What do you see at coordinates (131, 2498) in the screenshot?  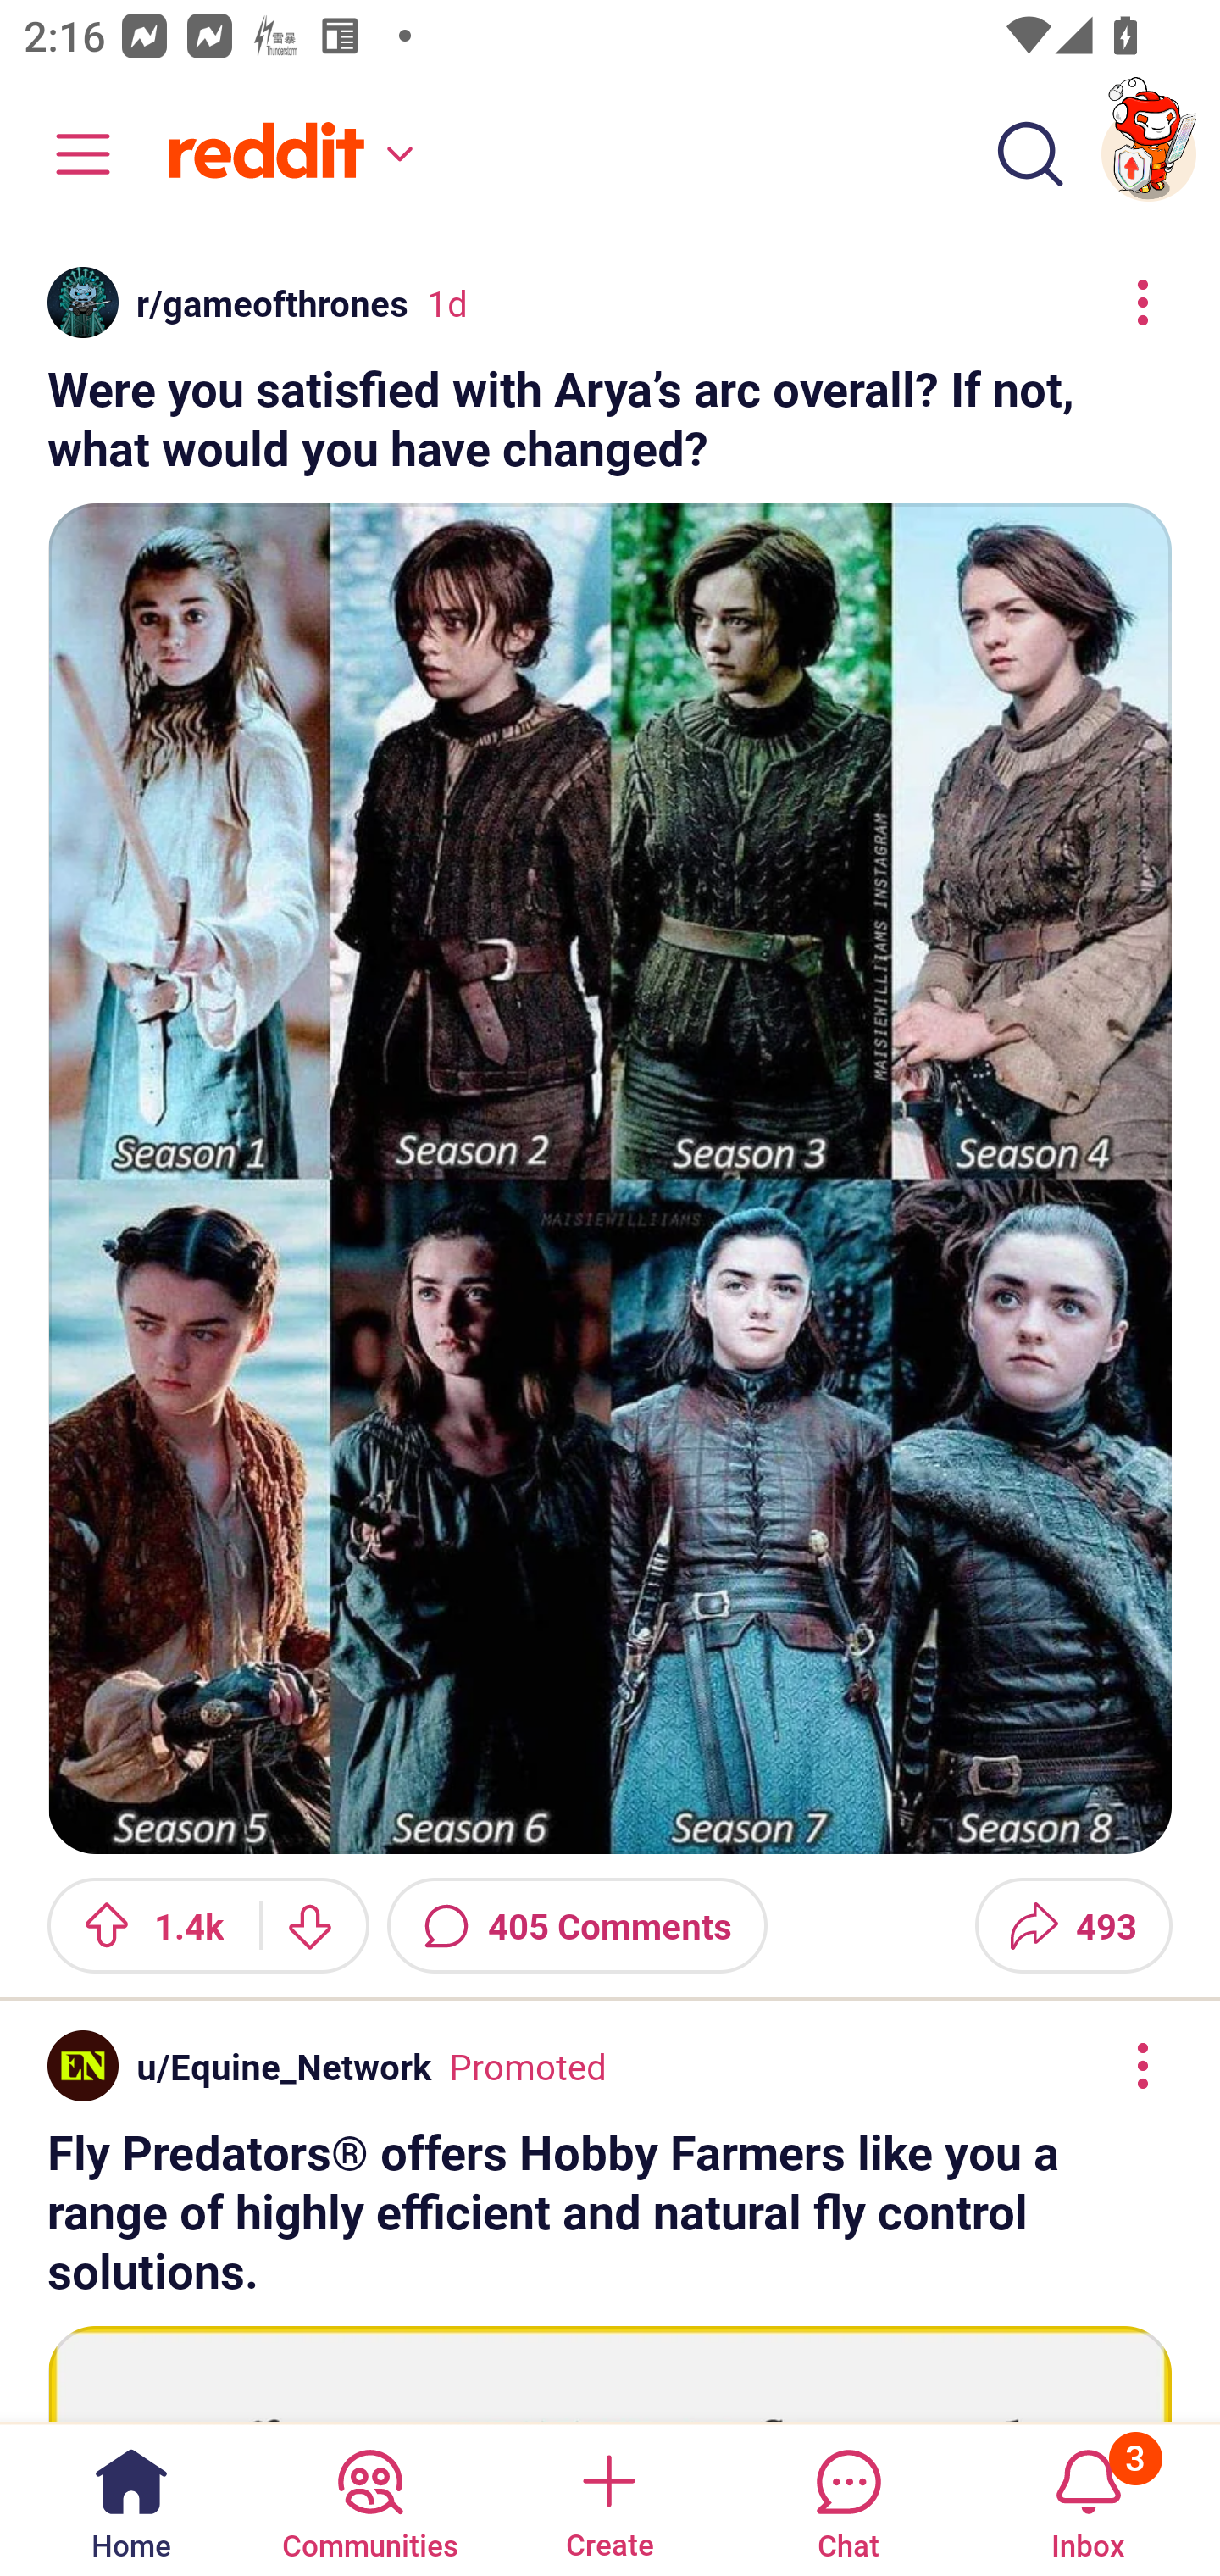 I see `Home` at bounding box center [131, 2498].